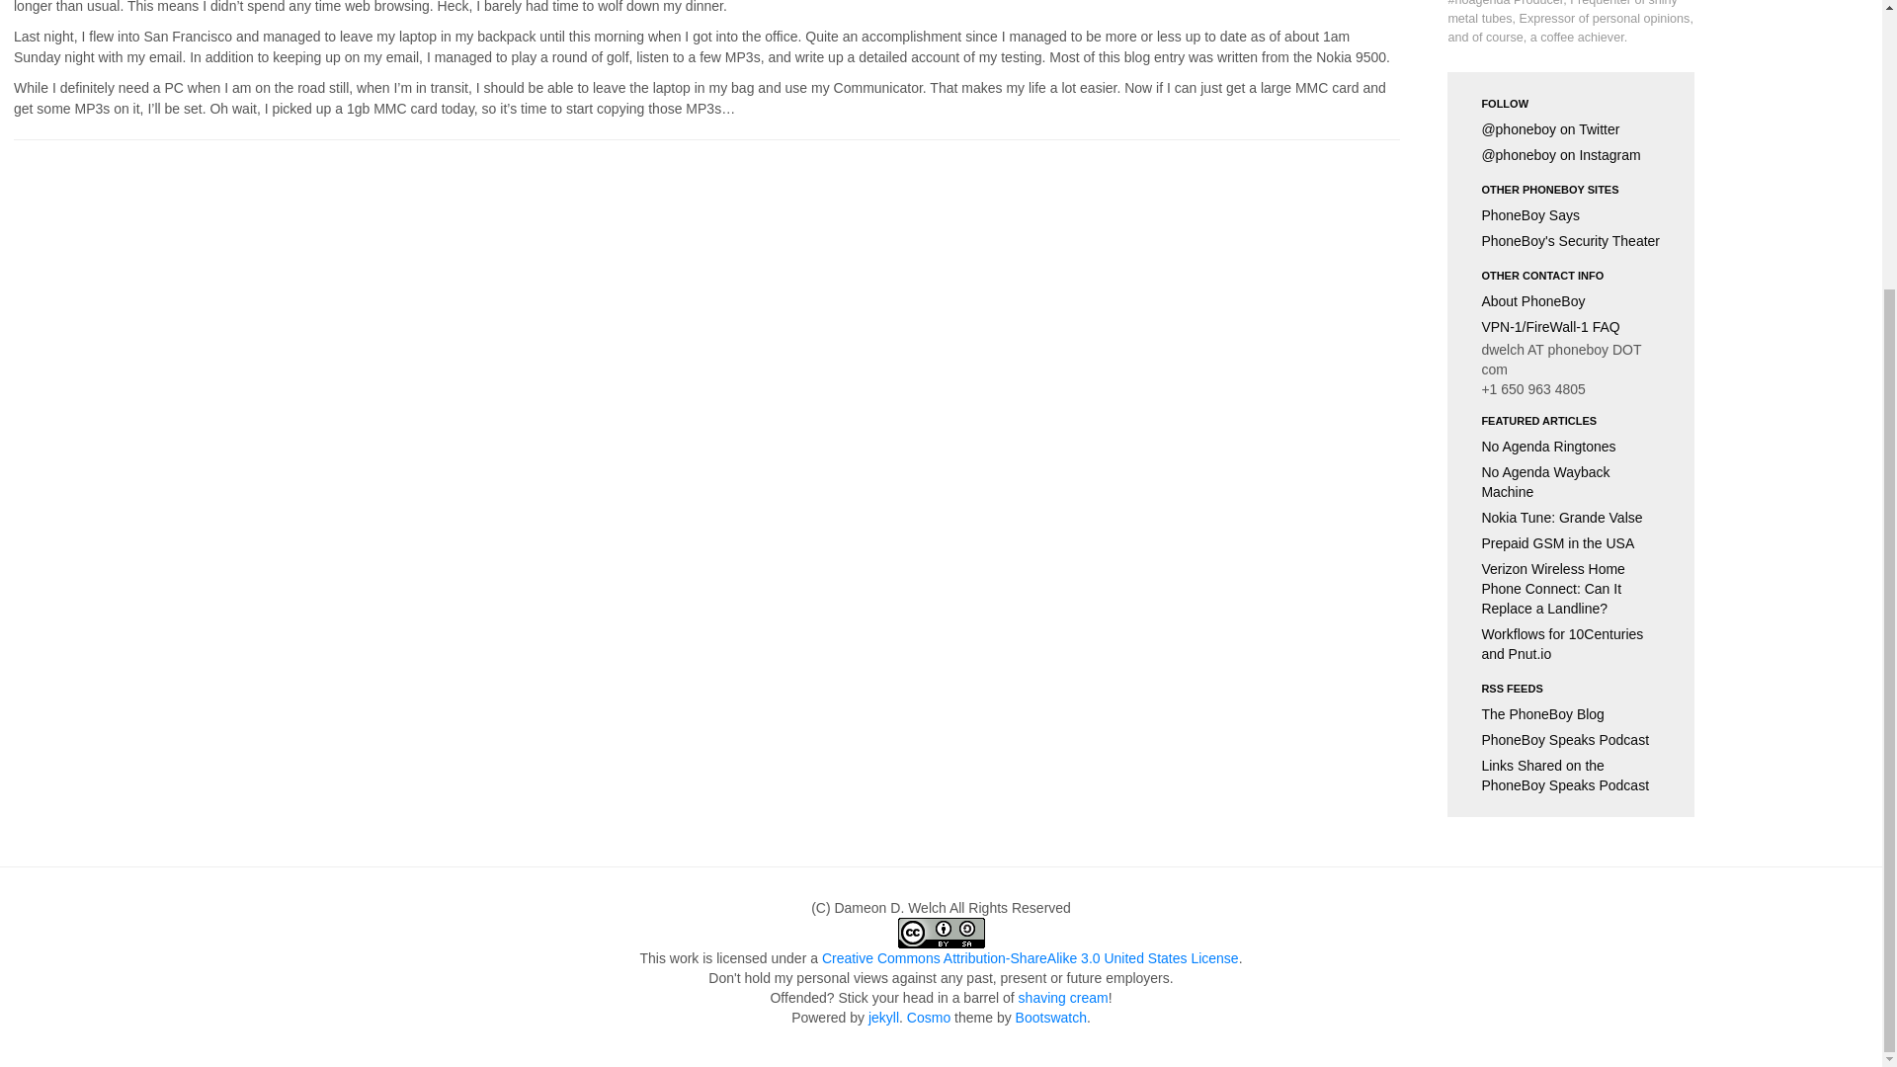  Describe the element at coordinates (1571, 215) in the screenshot. I see `PhoneBoy Says` at that location.